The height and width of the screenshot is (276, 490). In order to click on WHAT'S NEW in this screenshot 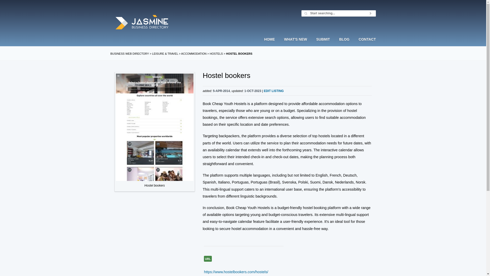, I will do `click(296, 44)`.